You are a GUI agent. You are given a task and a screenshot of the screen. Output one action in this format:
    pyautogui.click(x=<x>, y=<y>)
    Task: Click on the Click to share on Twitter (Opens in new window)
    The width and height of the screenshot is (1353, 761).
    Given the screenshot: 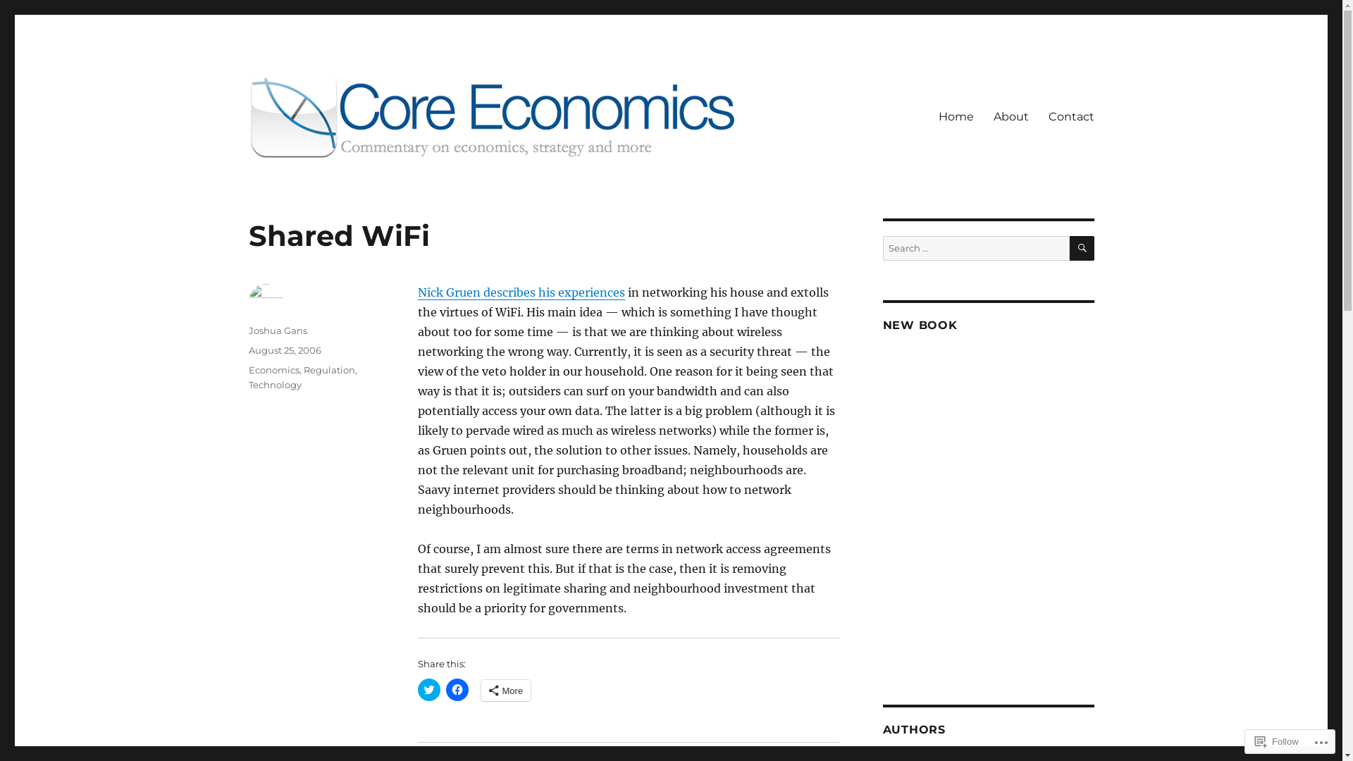 What is the action you would take?
    pyautogui.click(x=428, y=690)
    